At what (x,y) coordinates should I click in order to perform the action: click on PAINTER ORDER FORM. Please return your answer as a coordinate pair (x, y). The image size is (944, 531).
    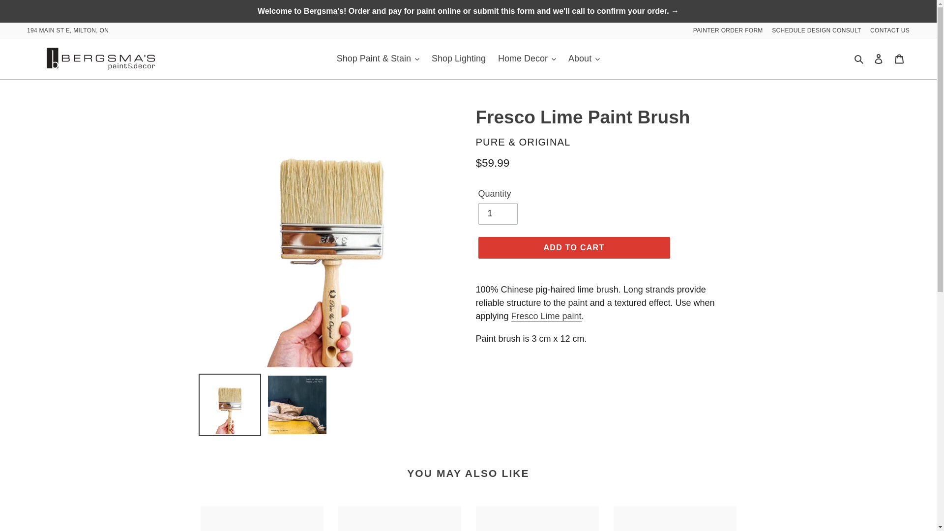
    Looking at the image, I should click on (725, 30).